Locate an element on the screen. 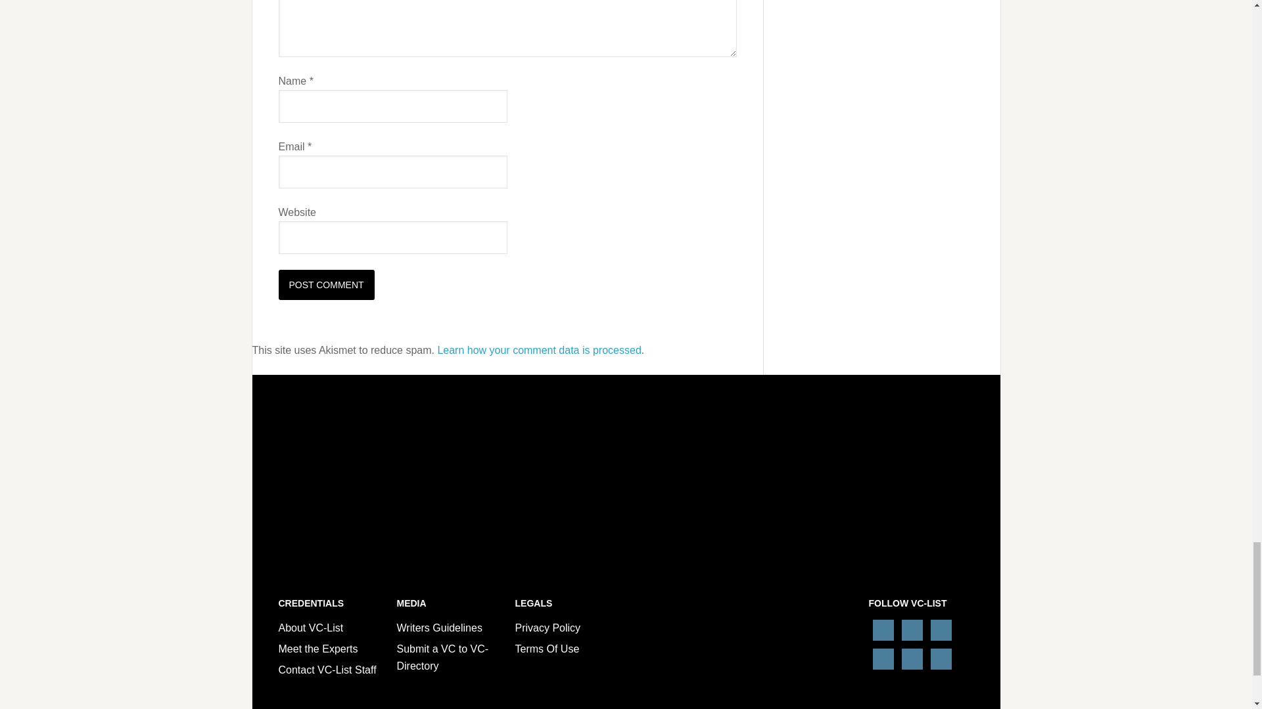 Image resolution: width=1262 pixels, height=709 pixels. Post Comment is located at coordinates (327, 285).